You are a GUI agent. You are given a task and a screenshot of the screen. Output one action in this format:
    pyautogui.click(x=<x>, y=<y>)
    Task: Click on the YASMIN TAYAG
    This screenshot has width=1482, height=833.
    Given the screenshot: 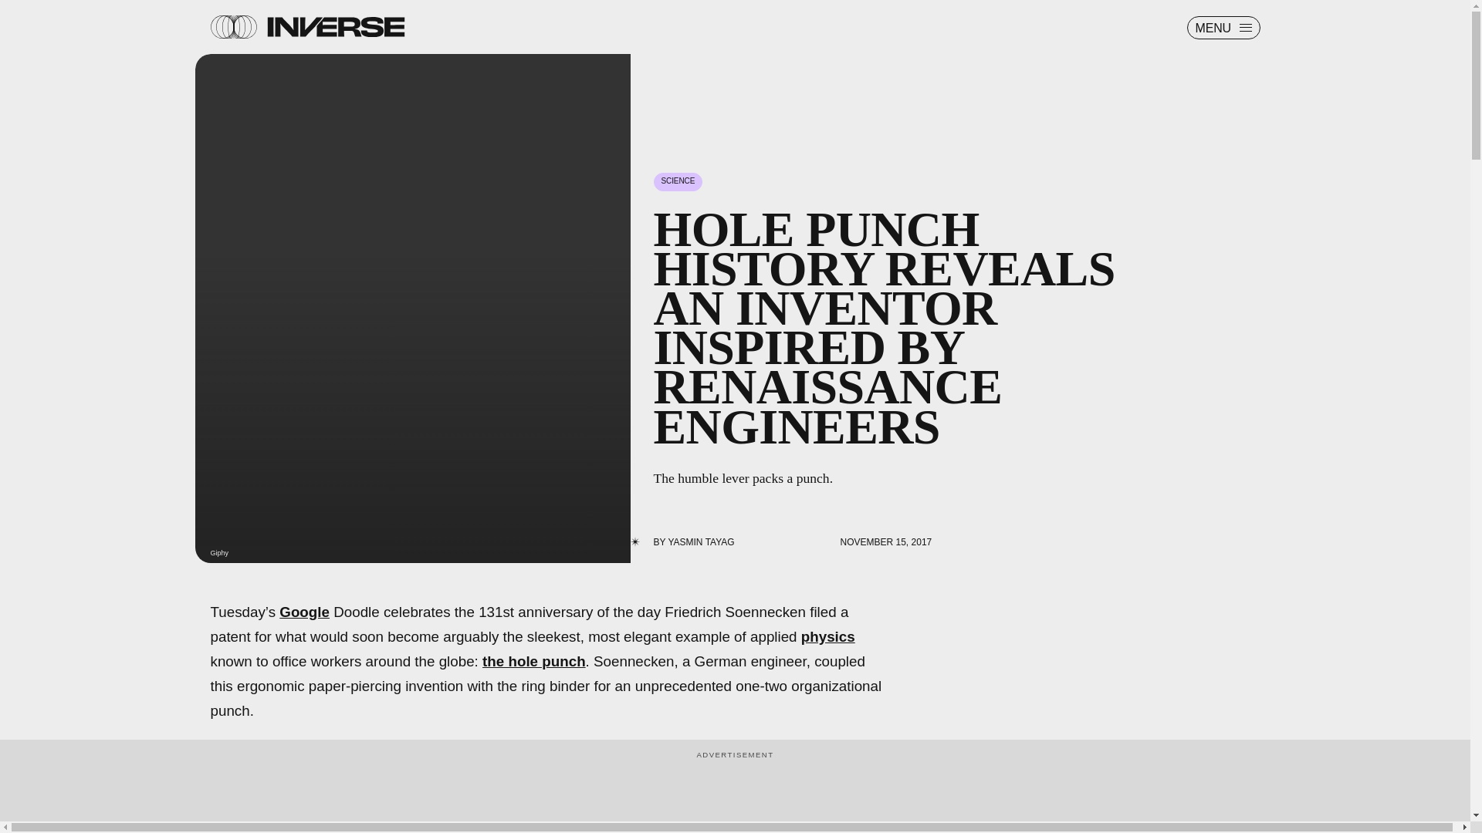 What is the action you would take?
    pyautogui.click(x=701, y=541)
    